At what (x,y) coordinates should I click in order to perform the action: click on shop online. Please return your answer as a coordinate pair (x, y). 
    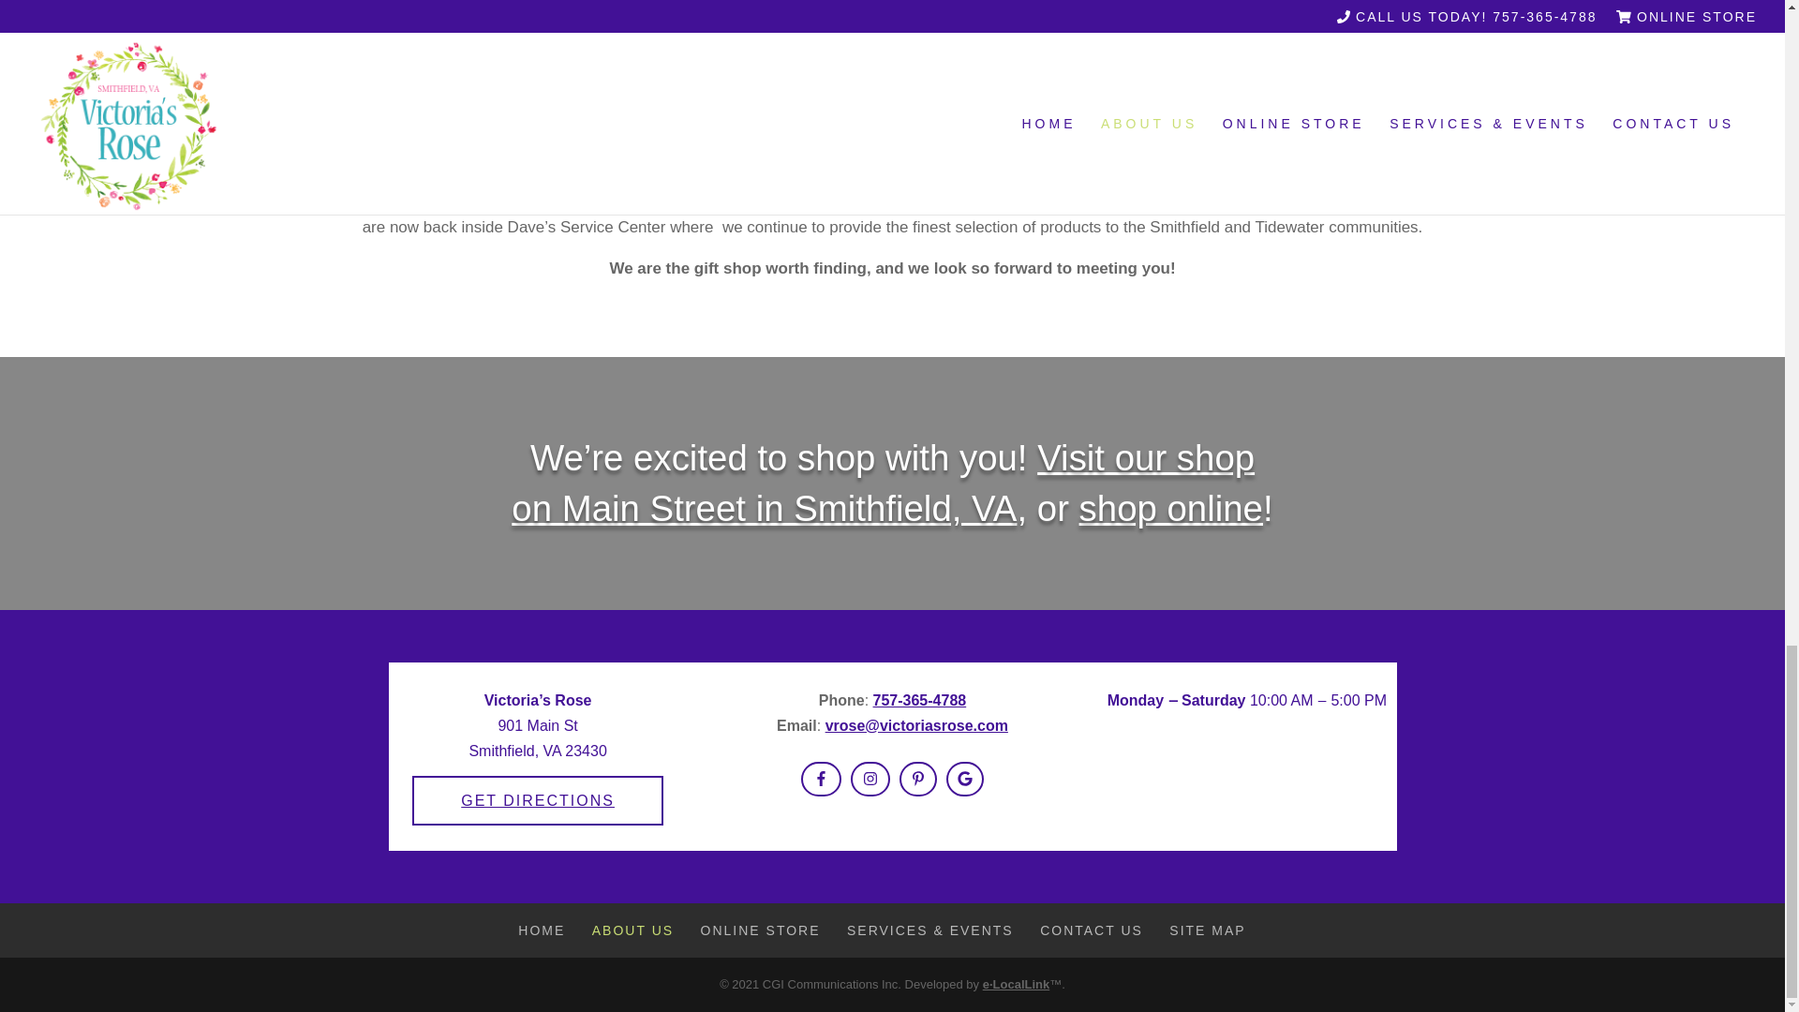
    Looking at the image, I should click on (1171, 508).